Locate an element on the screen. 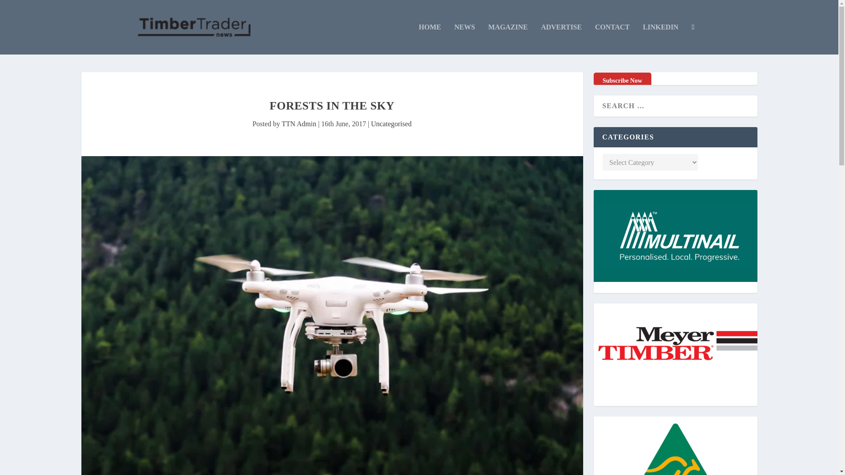  TTN Admin is located at coordinates (298, 124).